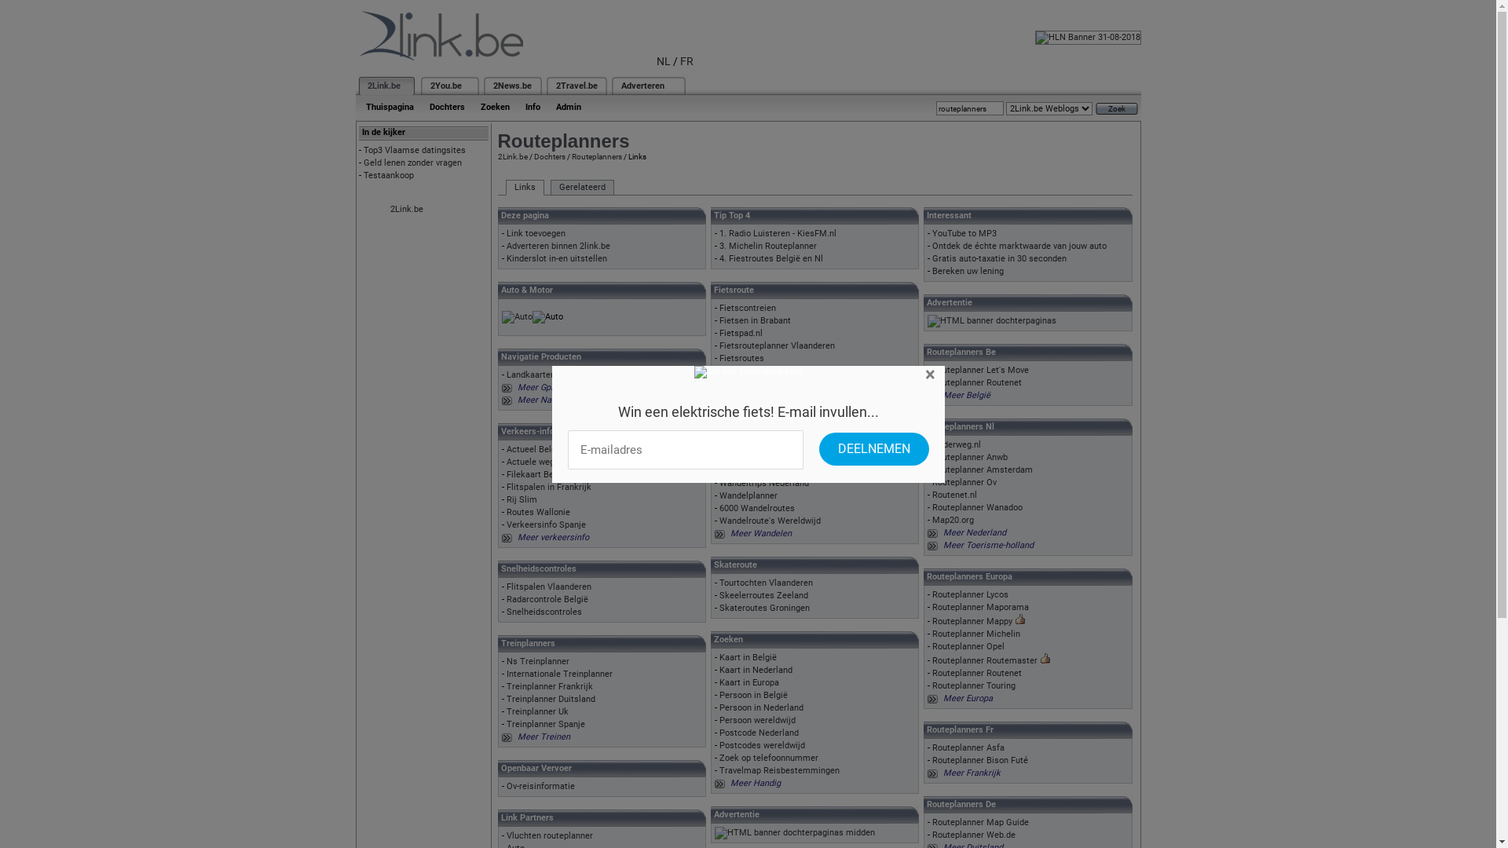 The image size is (1508, 848). What do you see at coordinates (548, 487) in the screenshot?
I see `Flitspalen in Frankrijk` at bounding box center [548, 487].